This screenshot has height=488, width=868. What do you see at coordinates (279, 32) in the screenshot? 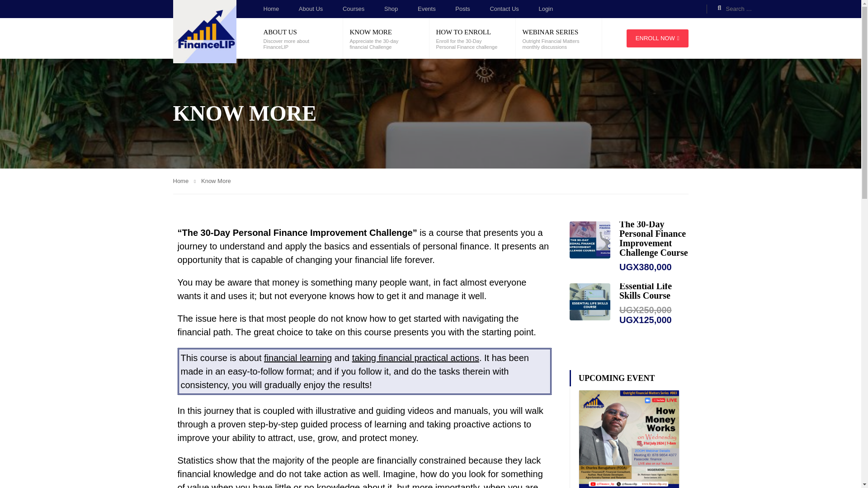
I see `ABOUT US` at bounding box center [279, 32].